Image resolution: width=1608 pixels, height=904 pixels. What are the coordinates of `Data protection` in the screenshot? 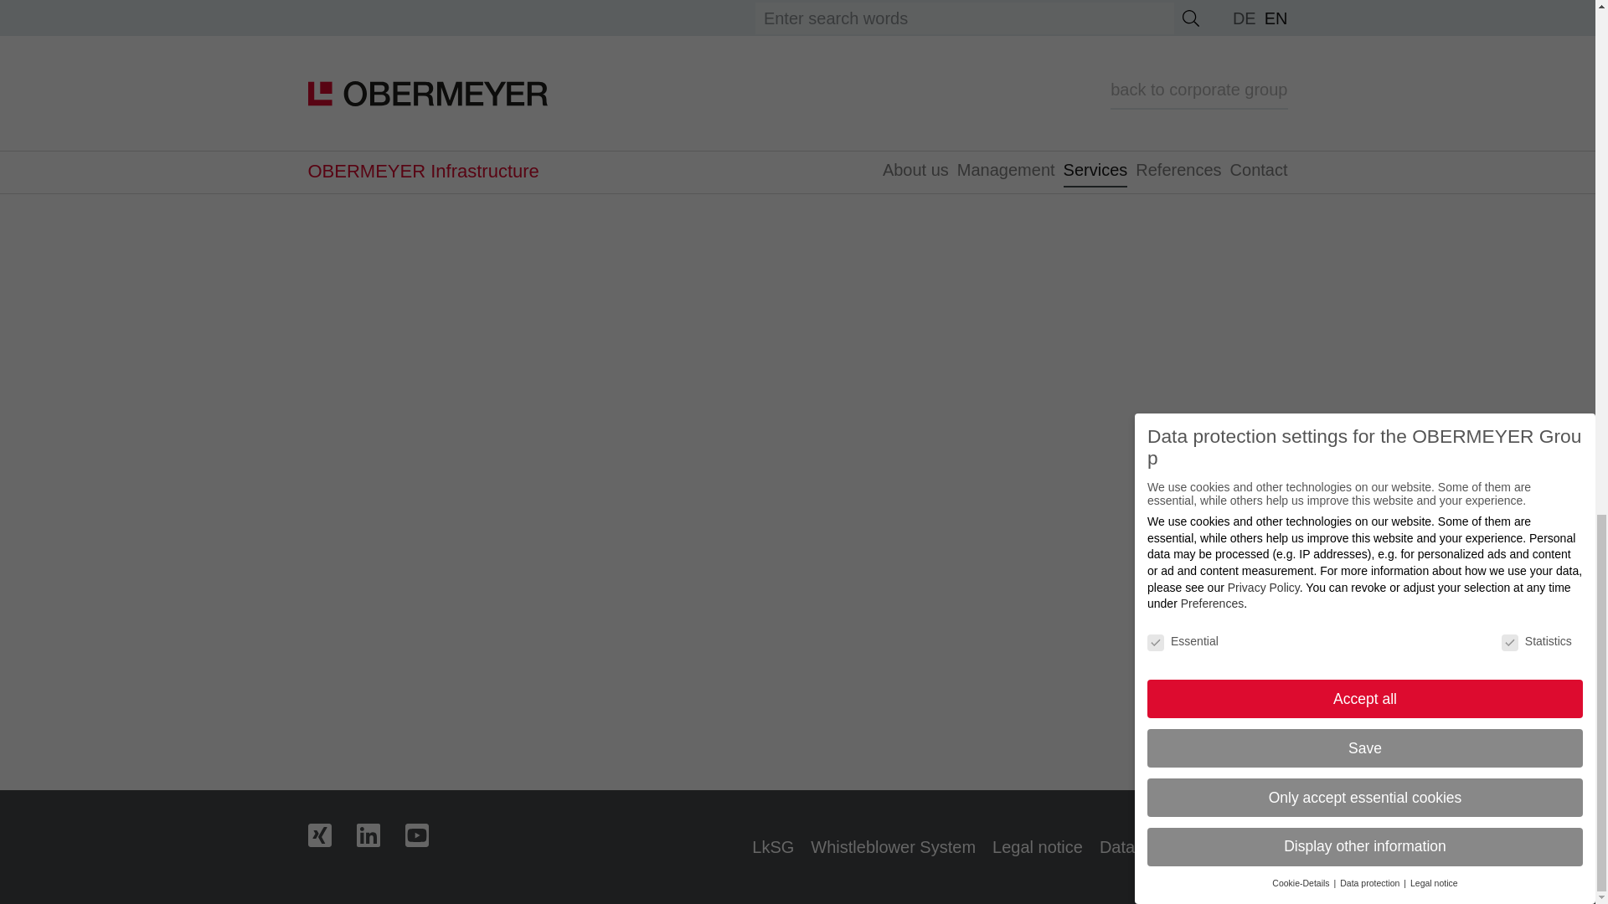 It's located at (1157, 847).